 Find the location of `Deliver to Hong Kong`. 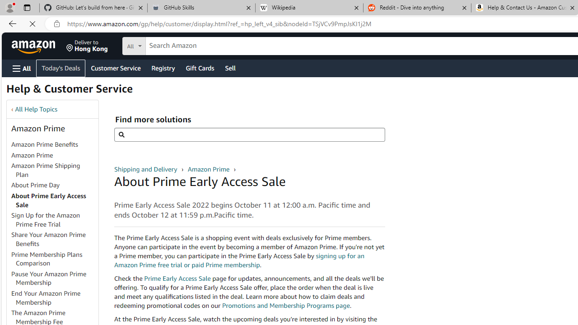

Deliver to Hong Kong is located at coordinates (87, 46).